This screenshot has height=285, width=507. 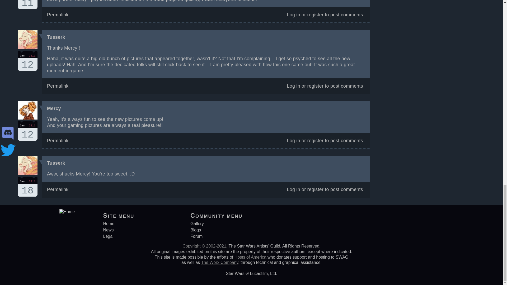 I want to click on Permalink, so click(x=58, y=15).